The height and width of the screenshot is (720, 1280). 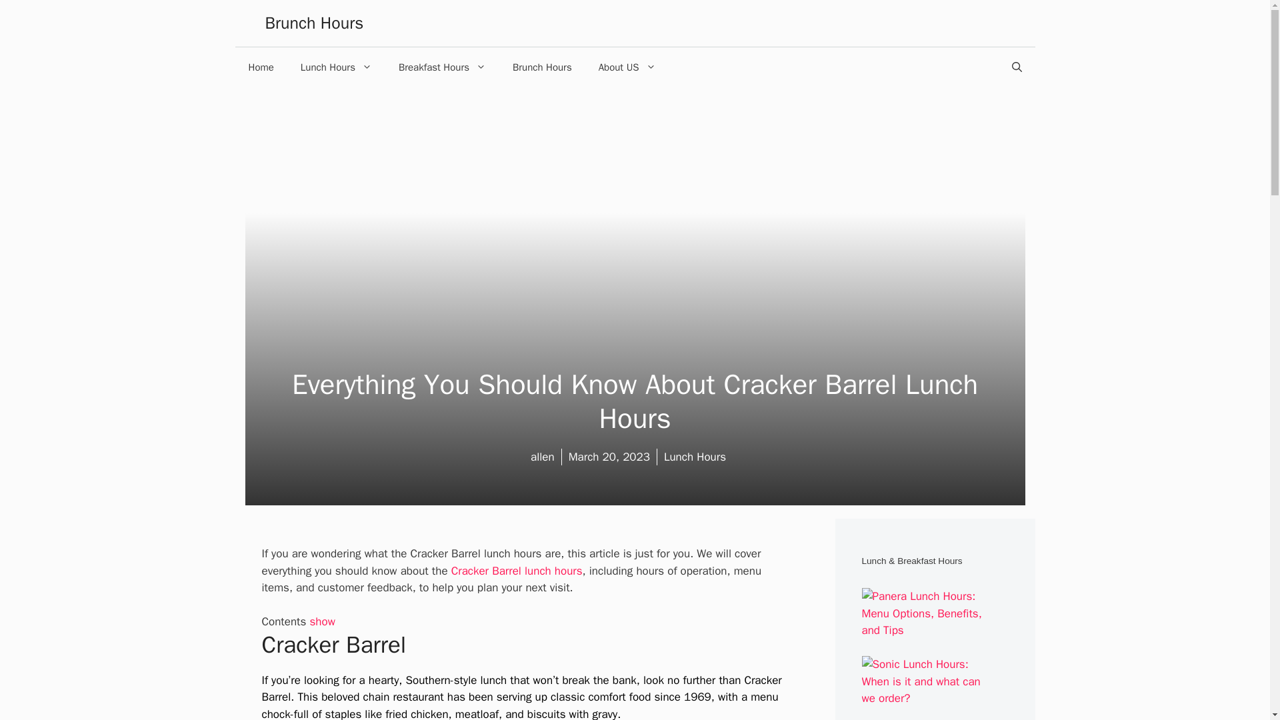 I want to click on Lunch Hours, so click(x=336, y=67).